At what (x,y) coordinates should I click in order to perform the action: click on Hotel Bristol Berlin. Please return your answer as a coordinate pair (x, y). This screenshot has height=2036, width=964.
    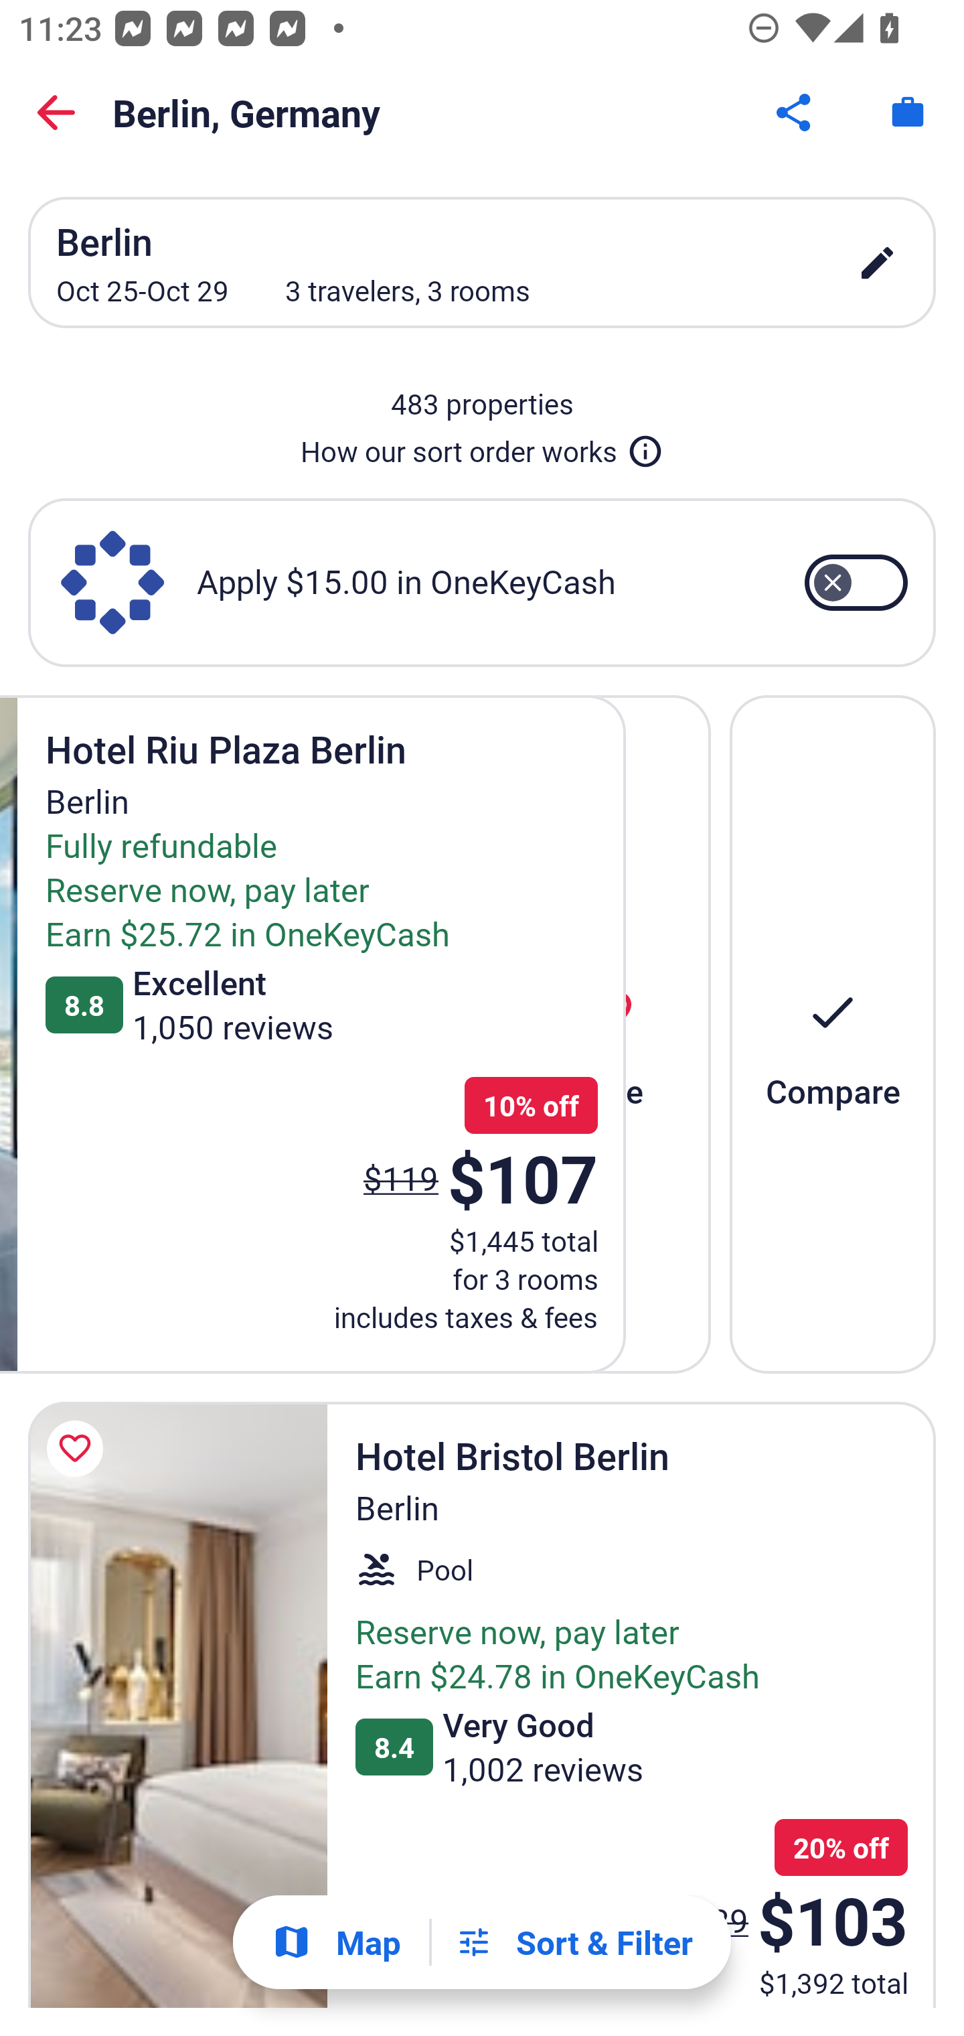
    Looking at the image, I should click on (177, 1704).